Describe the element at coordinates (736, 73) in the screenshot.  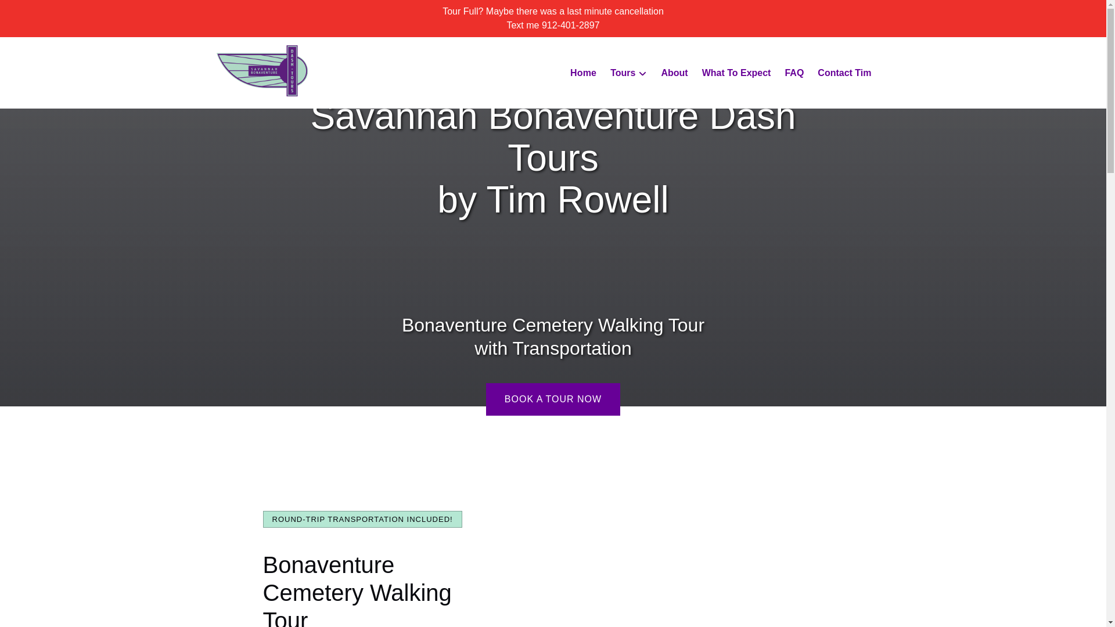
I see `What To Expect` at that location.